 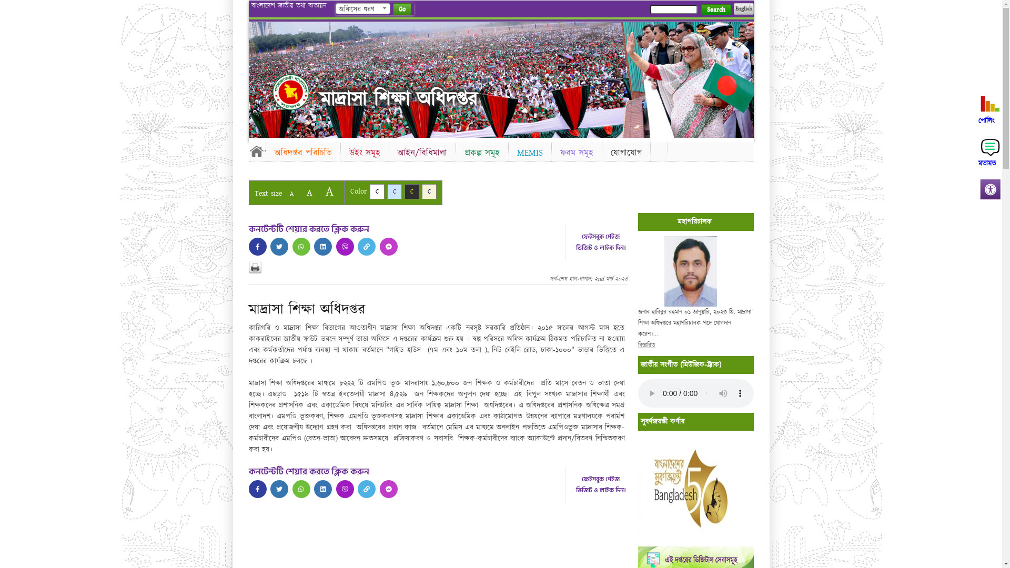 I want to click on C, so click(x=395, y=191).